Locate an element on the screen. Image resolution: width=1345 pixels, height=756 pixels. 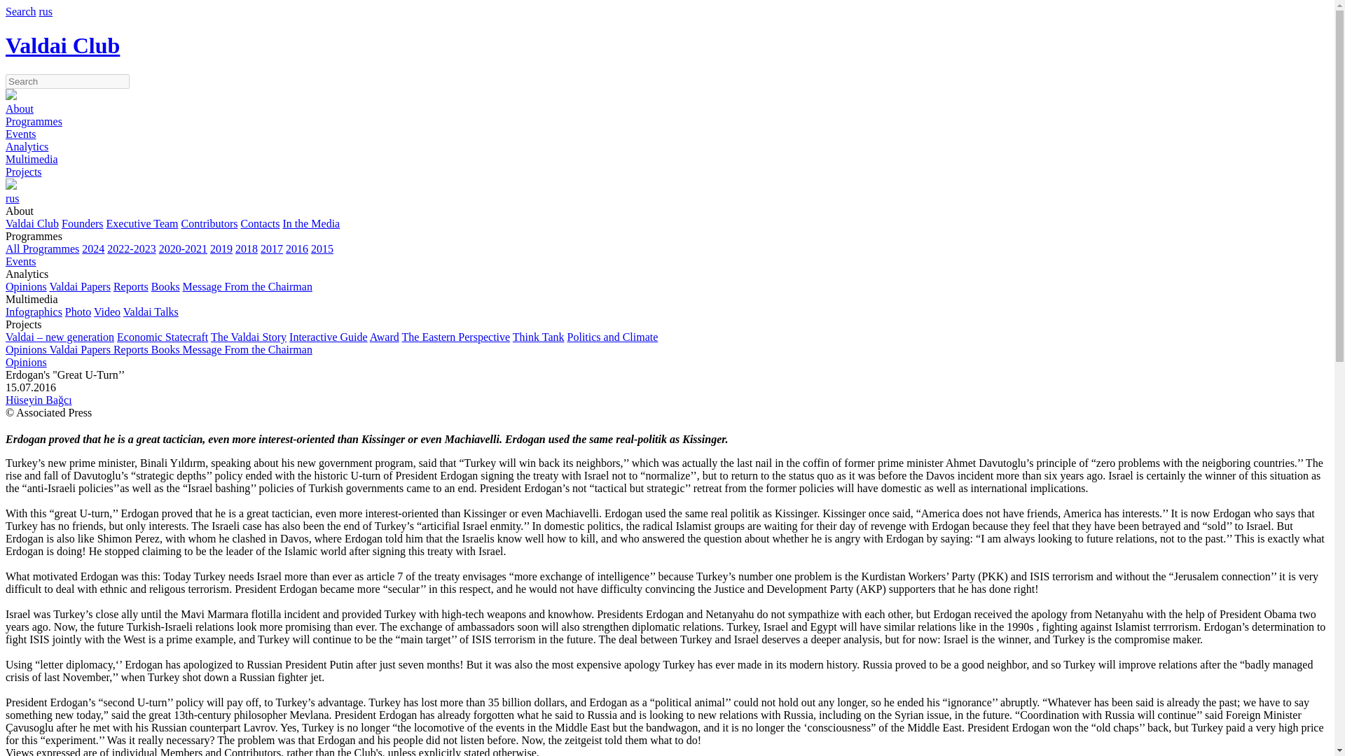
Opinions is located at coordinates (26, 286).